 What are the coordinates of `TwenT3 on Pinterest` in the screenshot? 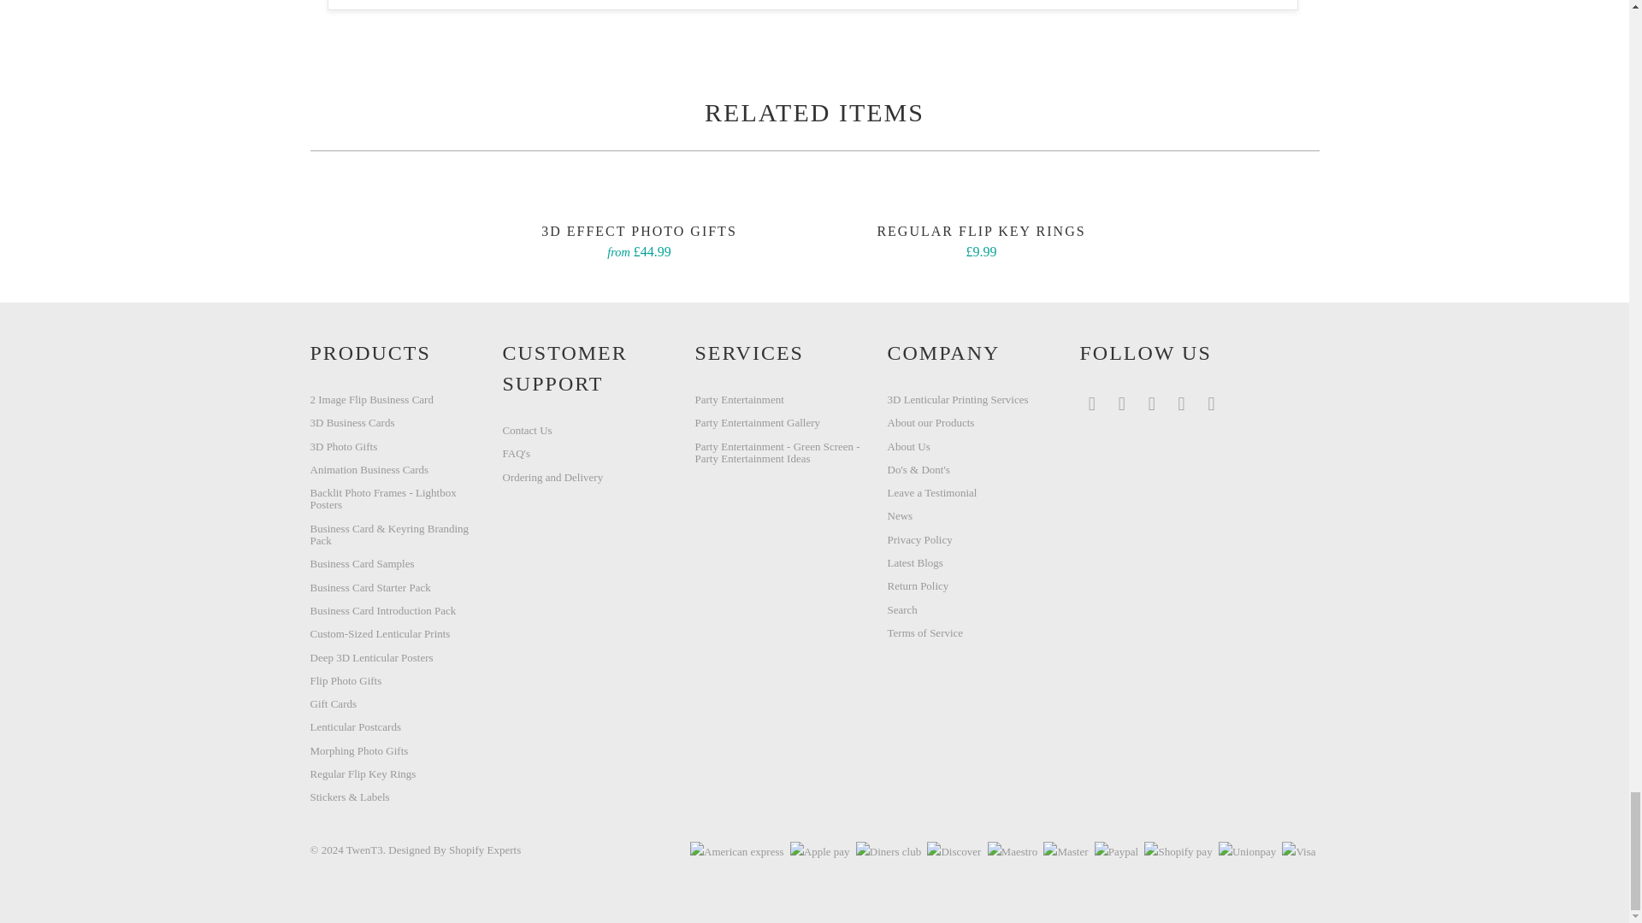 It's located at (1182, 403).